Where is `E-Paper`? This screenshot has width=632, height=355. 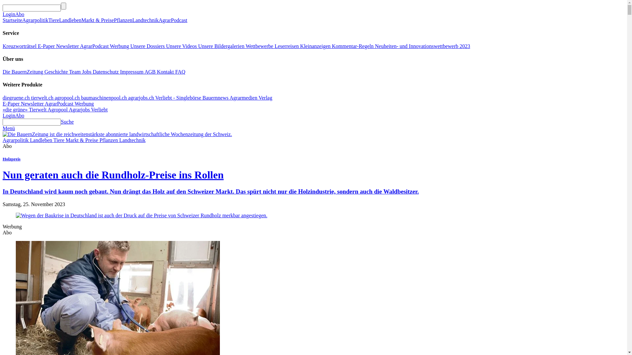 E-Paper is located at coordinates (12, 104).